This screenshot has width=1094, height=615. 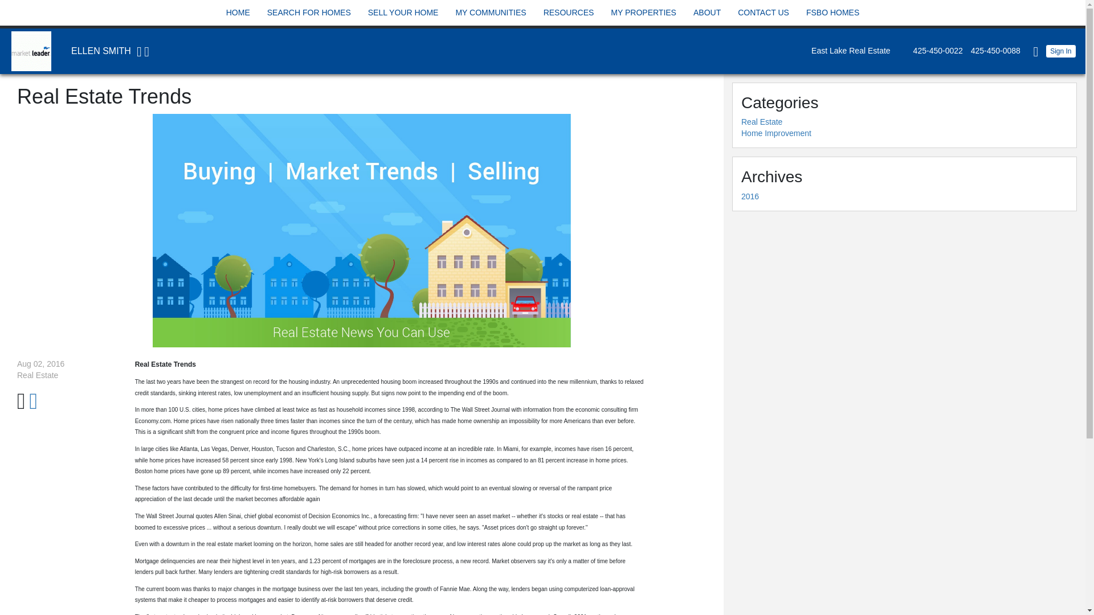 What do you see at coordinates (993, 51) in the screenshot?
I see `425-450-0088` at bounding box center [993, 51].